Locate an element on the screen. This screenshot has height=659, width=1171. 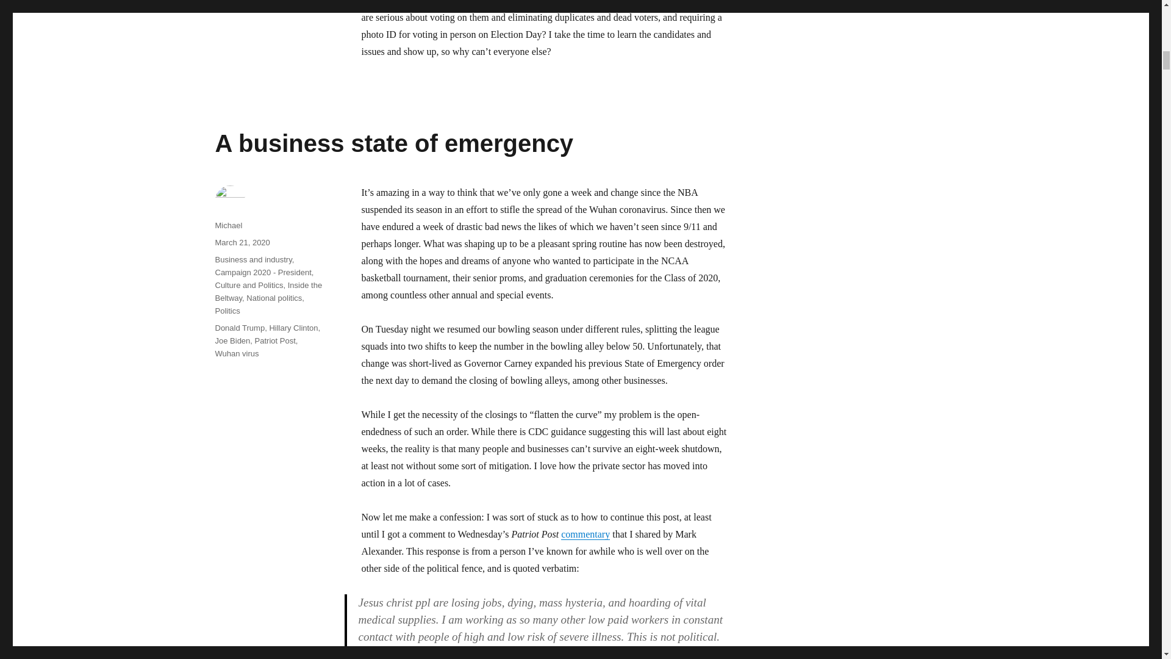
Business and industry is located at coordinates (252, 259).